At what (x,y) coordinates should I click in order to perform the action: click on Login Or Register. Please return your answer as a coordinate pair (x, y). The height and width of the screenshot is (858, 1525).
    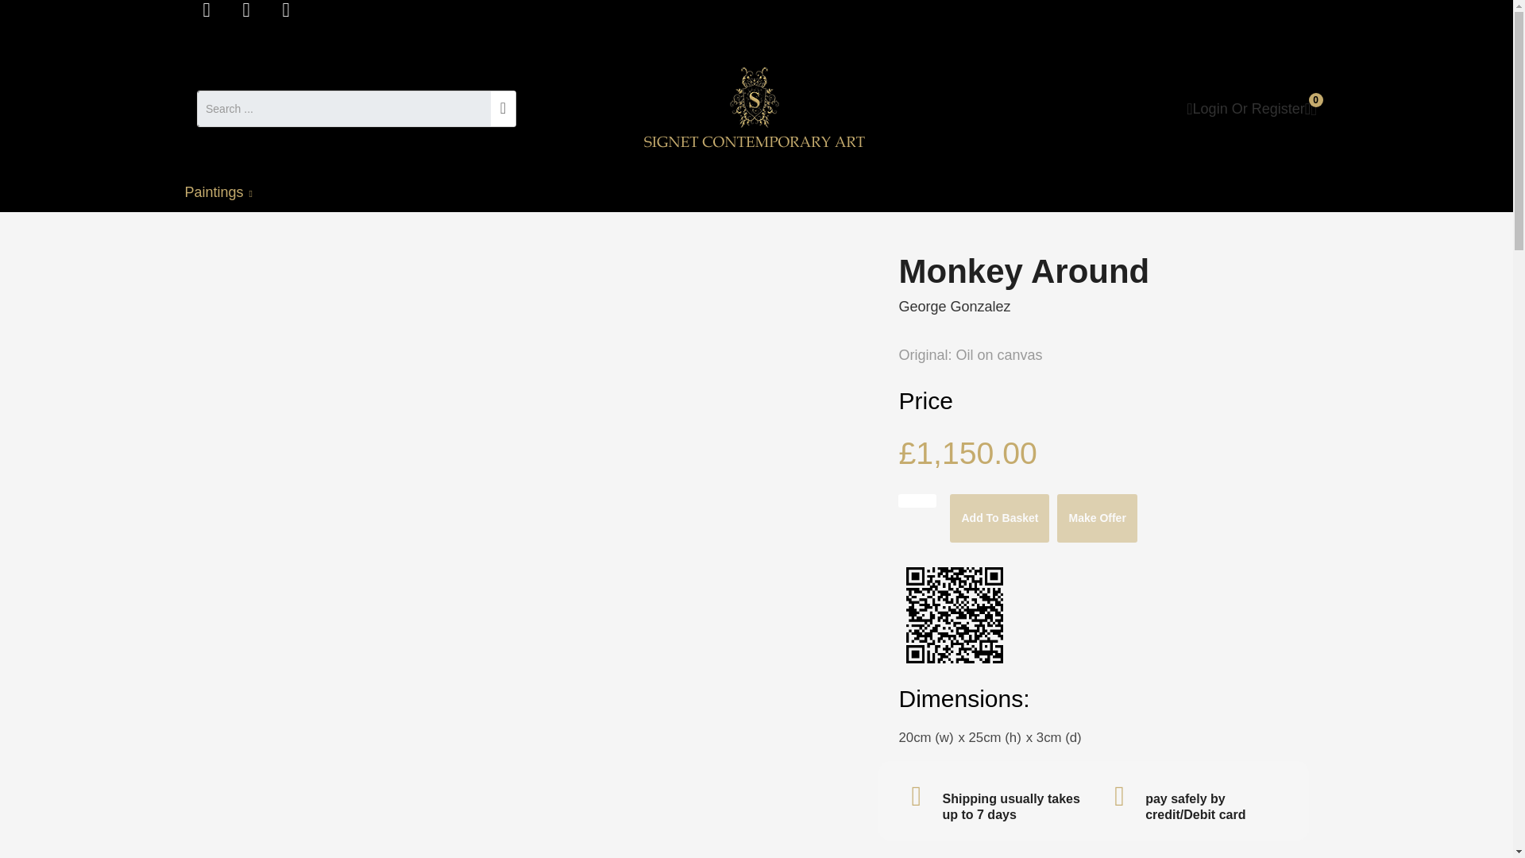
    Looking at the image, I should click on (1245, 108).